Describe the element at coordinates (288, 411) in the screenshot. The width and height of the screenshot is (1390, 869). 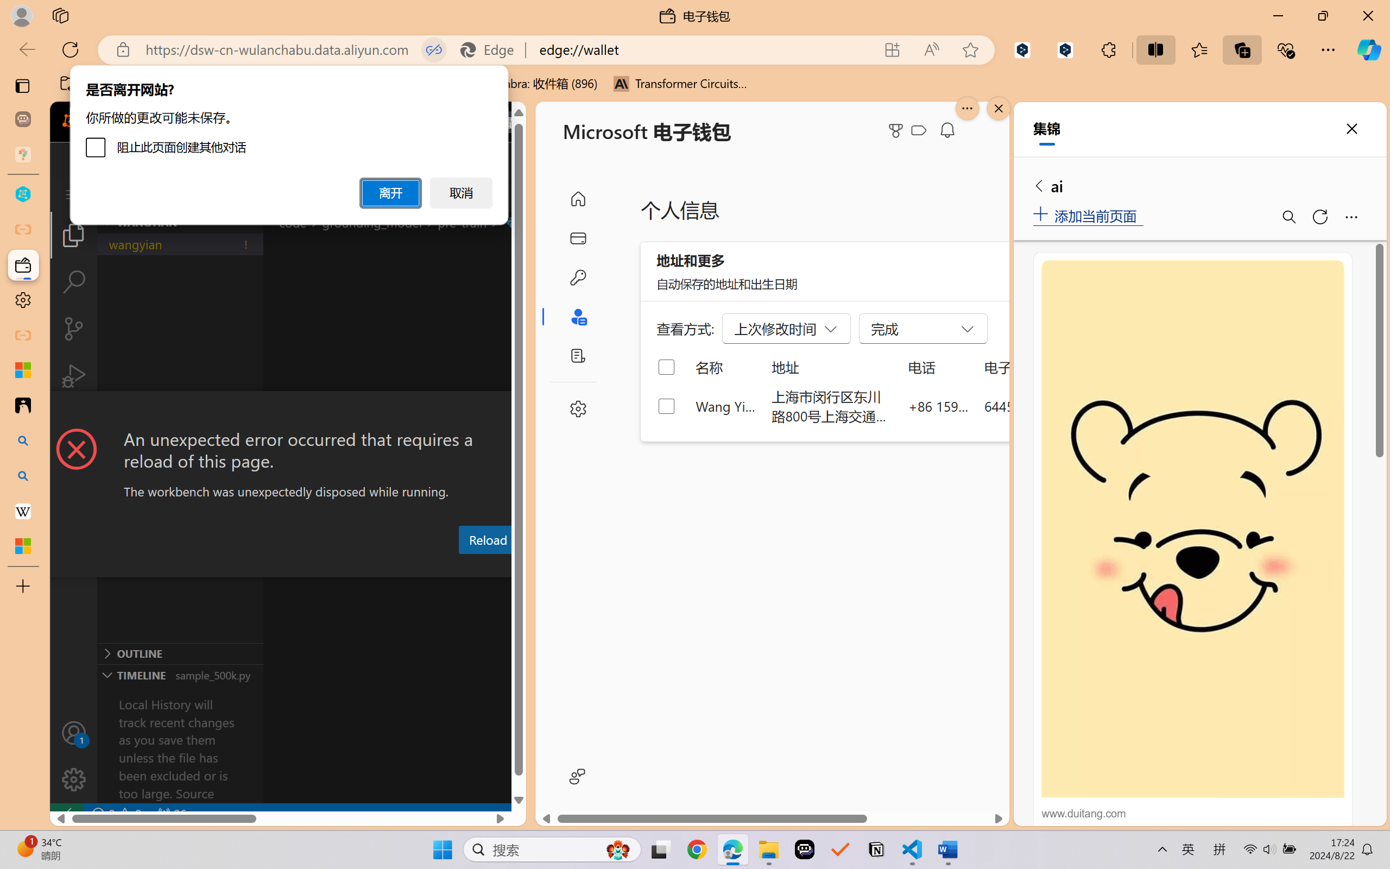
I see `Class: actions-container` at that location.